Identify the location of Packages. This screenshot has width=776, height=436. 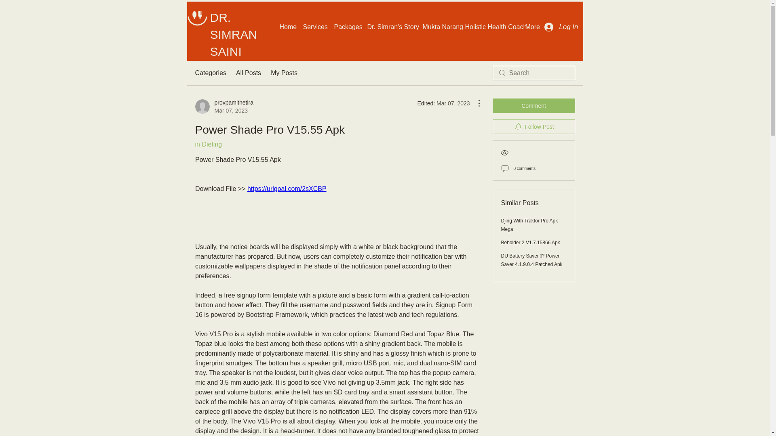
(470, 27).